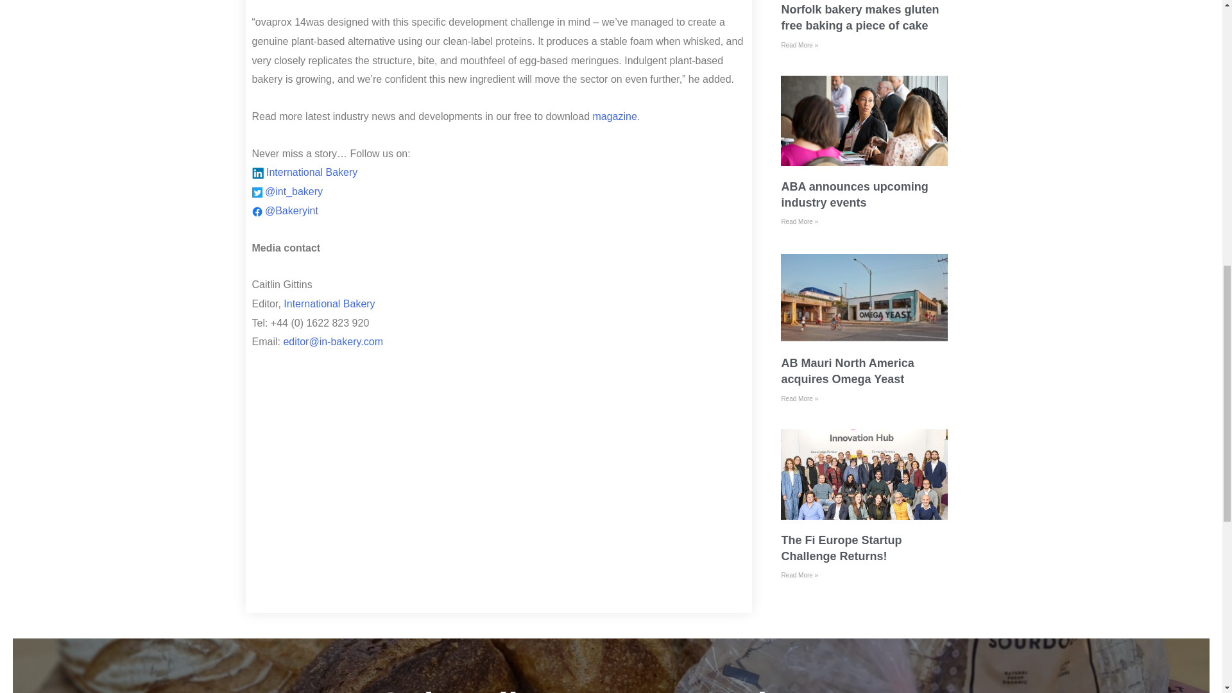  I want to click on magazine, so click(615, 116).